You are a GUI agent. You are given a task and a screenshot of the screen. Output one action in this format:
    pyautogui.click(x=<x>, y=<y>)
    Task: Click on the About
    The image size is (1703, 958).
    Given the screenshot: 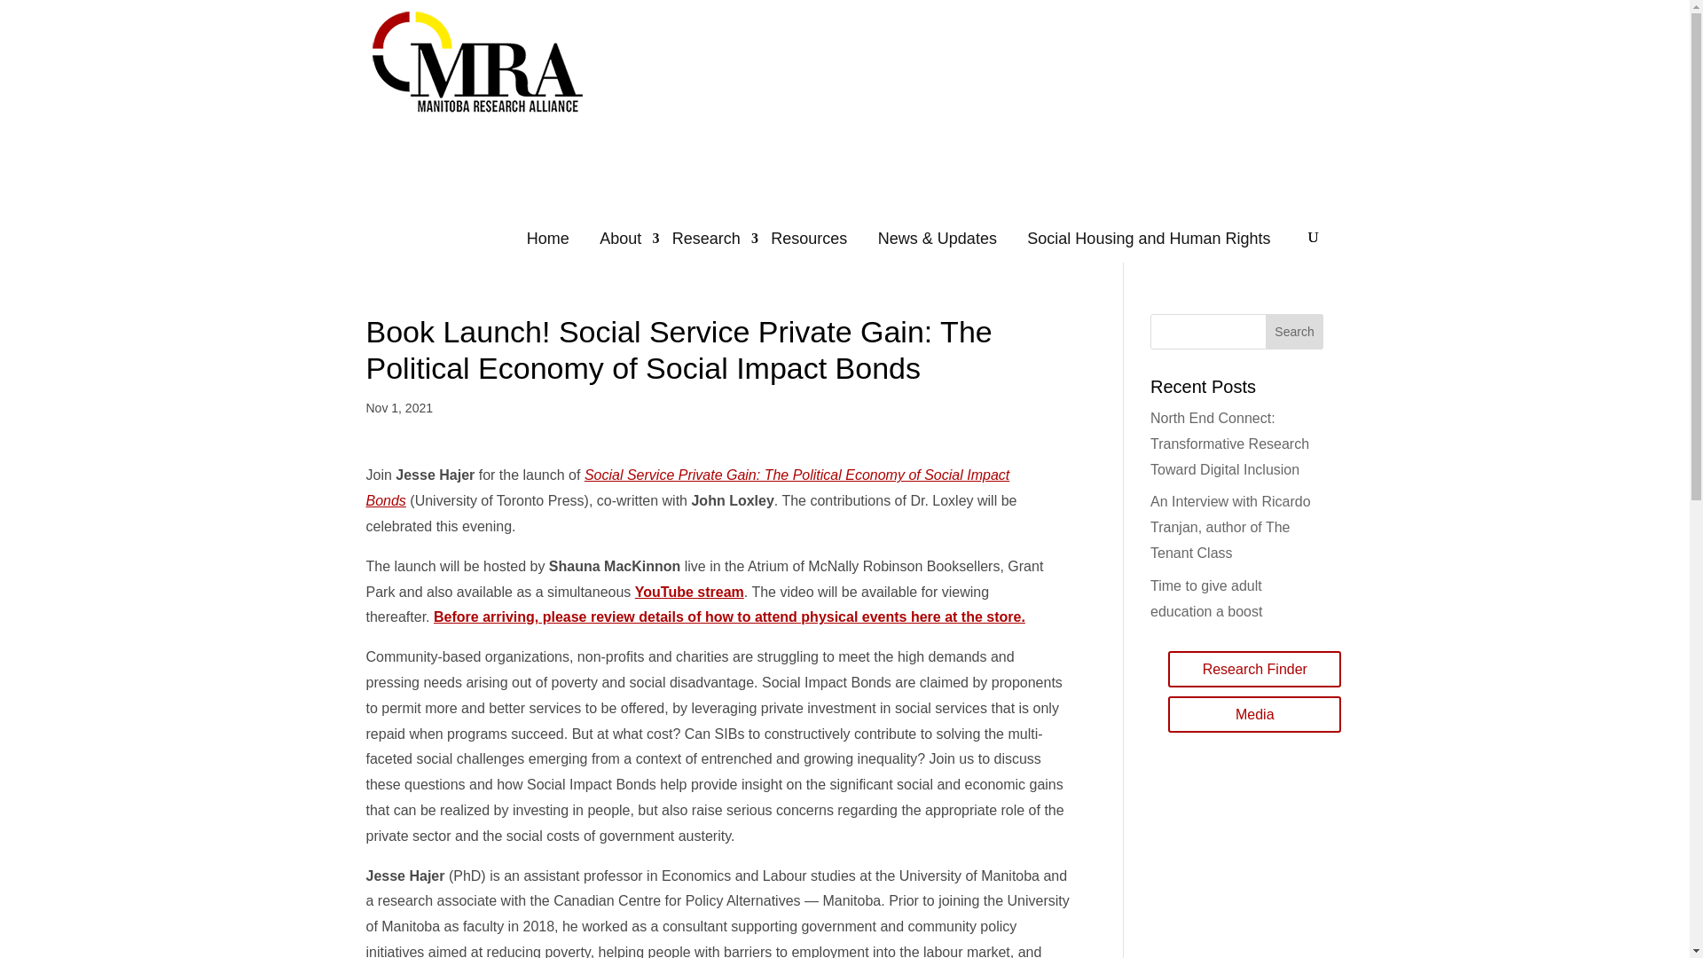 What is the action you would take?
    pyautogui.click(x=629, y=238)
    